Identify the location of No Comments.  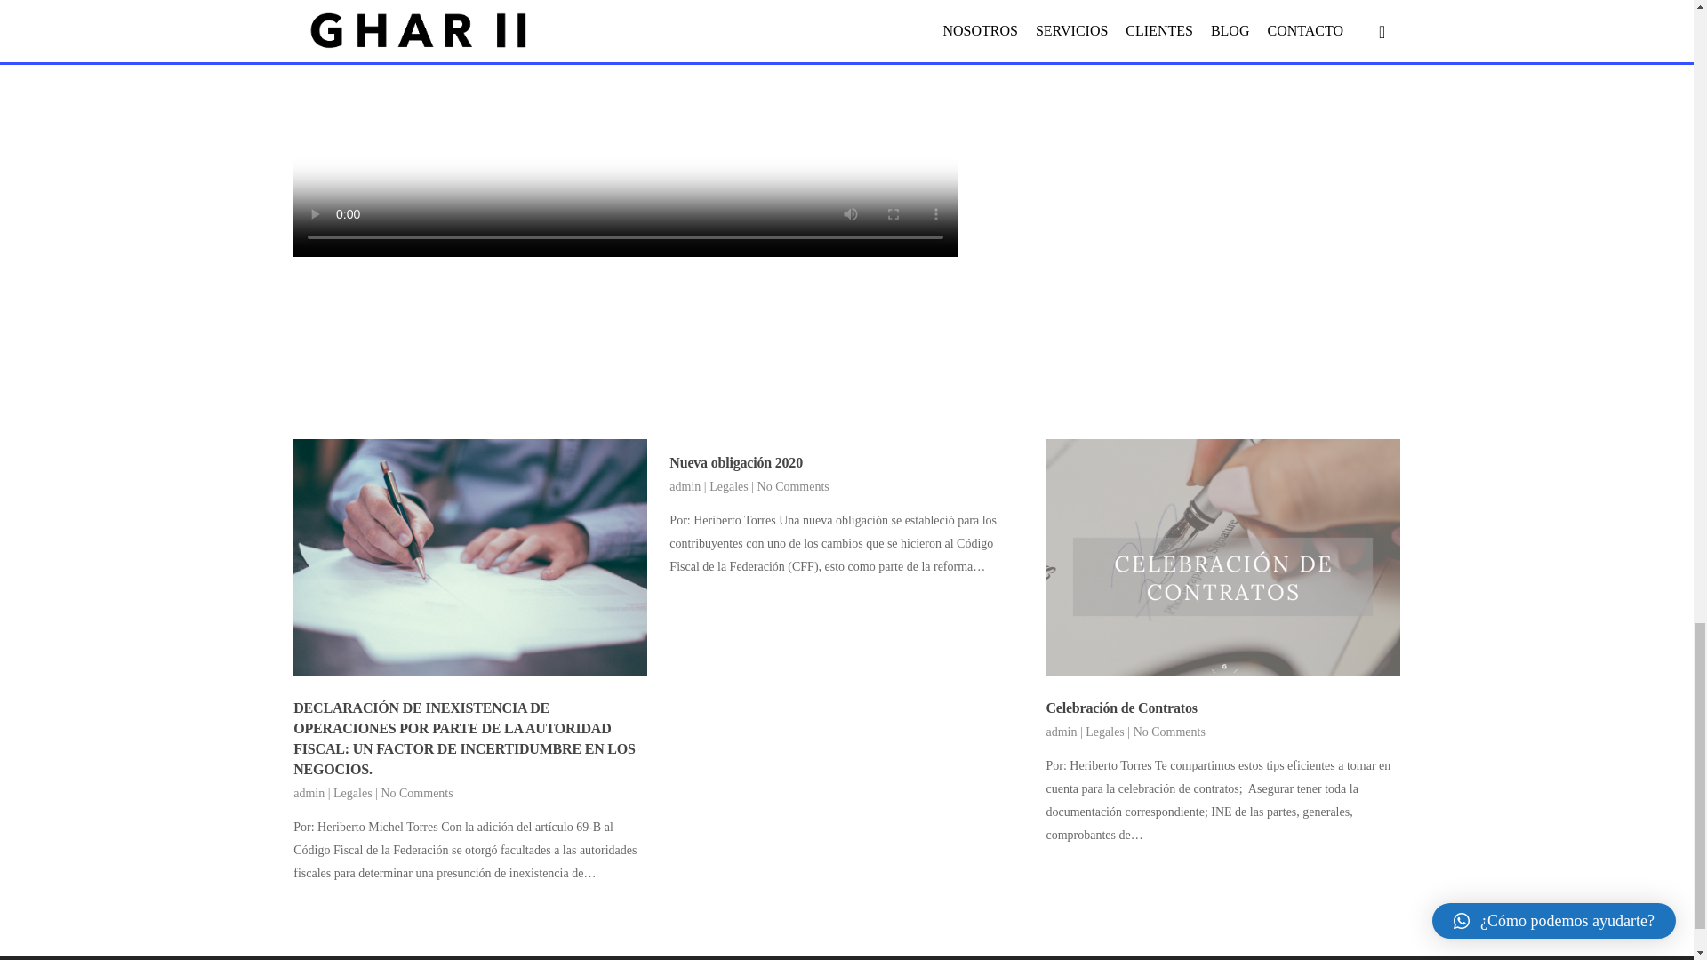
(416, 793).